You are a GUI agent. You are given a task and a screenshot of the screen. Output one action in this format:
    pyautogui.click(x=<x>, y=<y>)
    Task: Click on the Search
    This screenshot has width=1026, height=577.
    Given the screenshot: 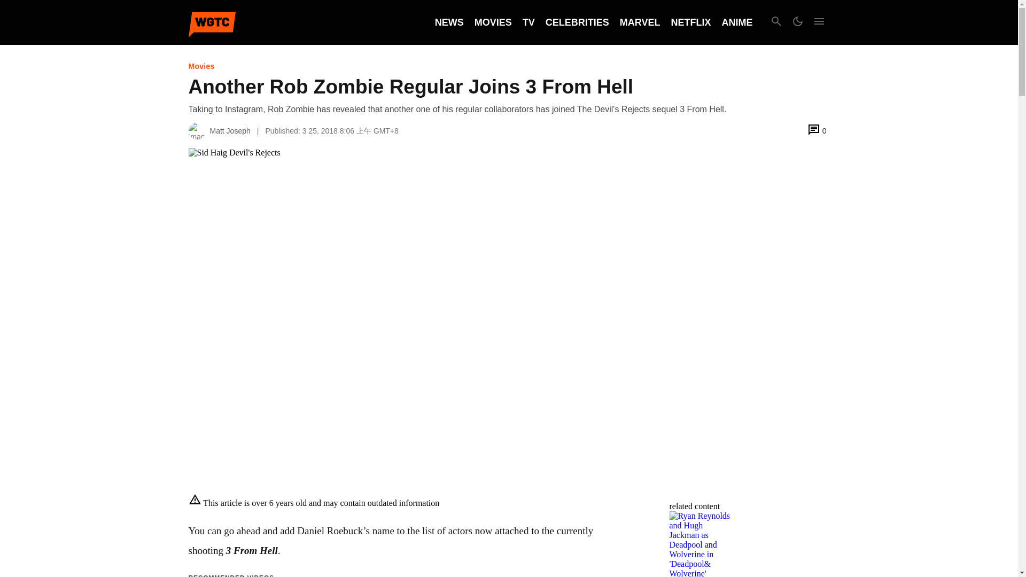 What is the action you would take?
    pyautogui.click(x=776, y=22)
    